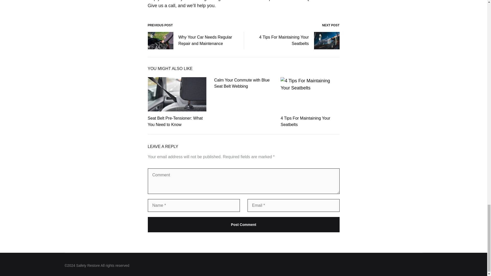 This screenshot has width=491, height=276. I want to click on Calm Your Commute with Blue Seat Belt Webbing, so click(242, 83).